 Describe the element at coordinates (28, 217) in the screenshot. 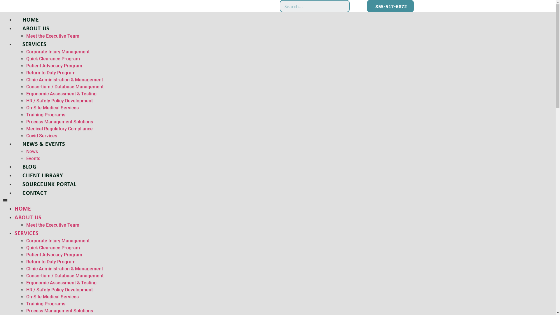

I see `ABOUT US` at that location.